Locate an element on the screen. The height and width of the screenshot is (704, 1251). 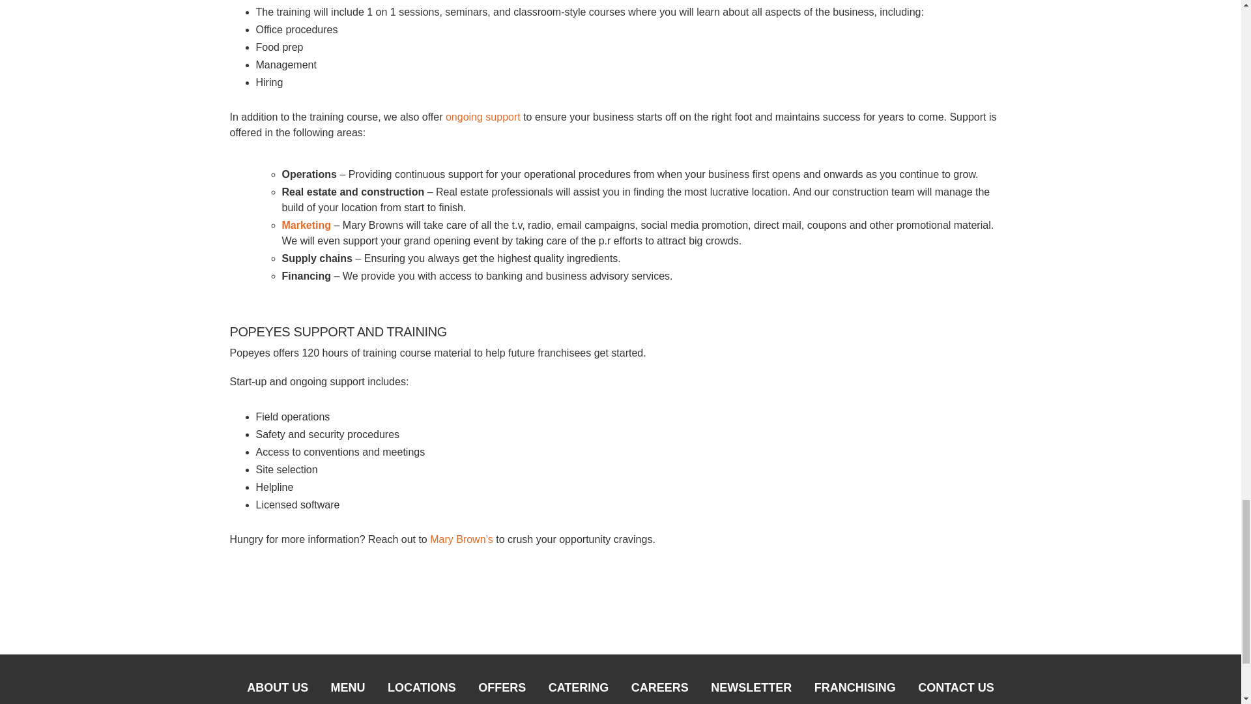
CONTACT US is located at coordinates (956, 691).